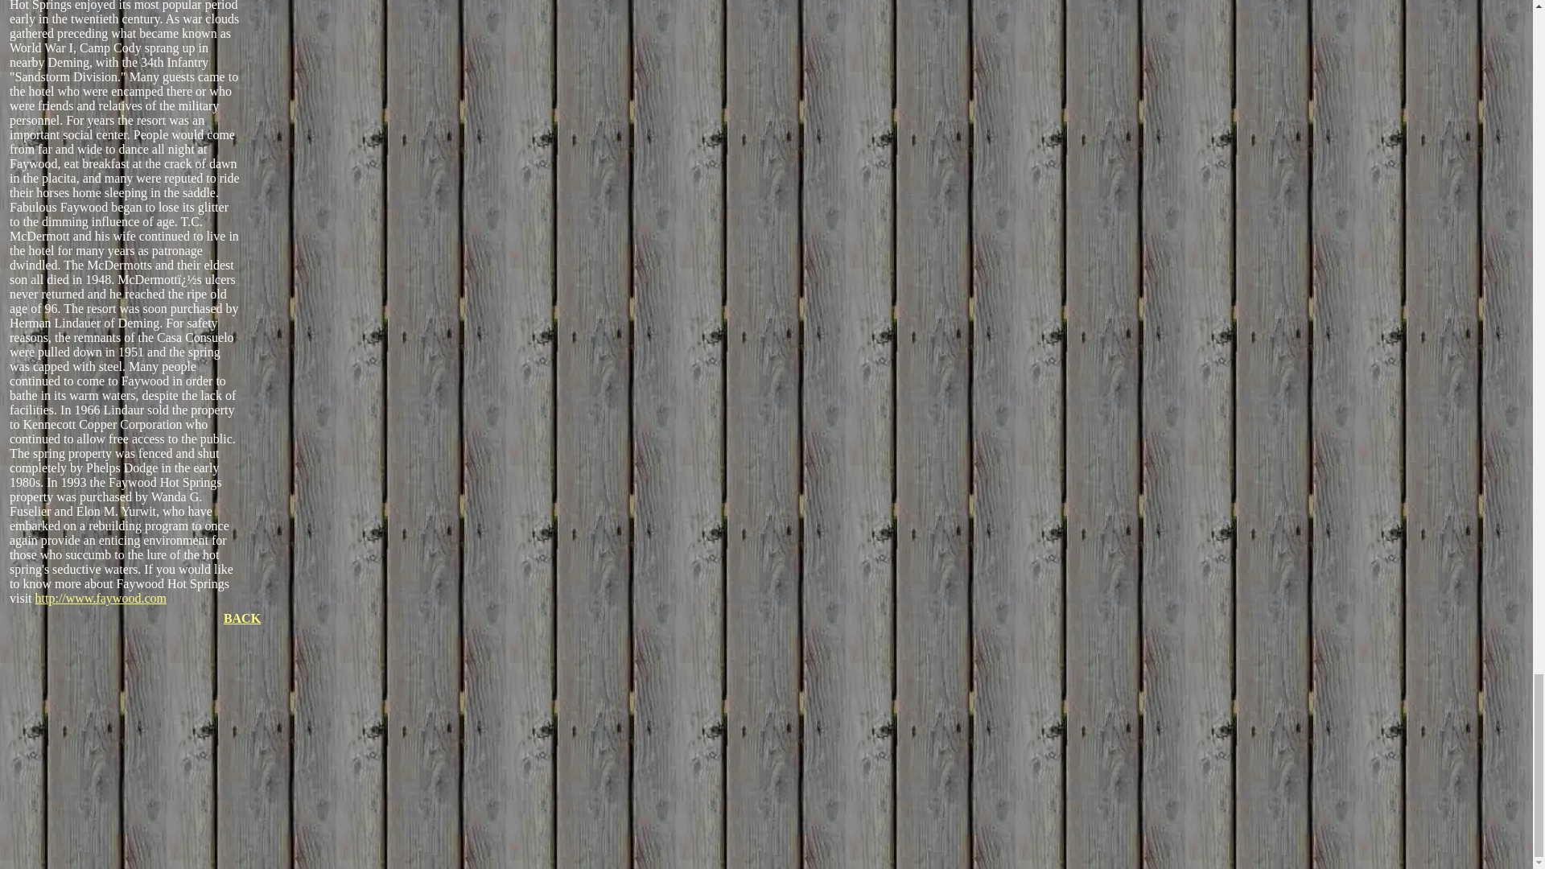  I want to click on BACK, so click(242, 618).